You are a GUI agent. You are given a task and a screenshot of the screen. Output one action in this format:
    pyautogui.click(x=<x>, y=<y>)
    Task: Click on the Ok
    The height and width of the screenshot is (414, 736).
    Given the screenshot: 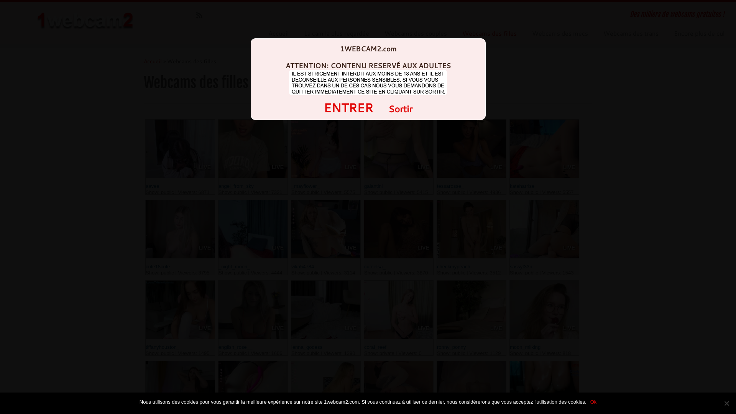 What is the action you would take?
    pyautogui.click(x=593, y=402)
    